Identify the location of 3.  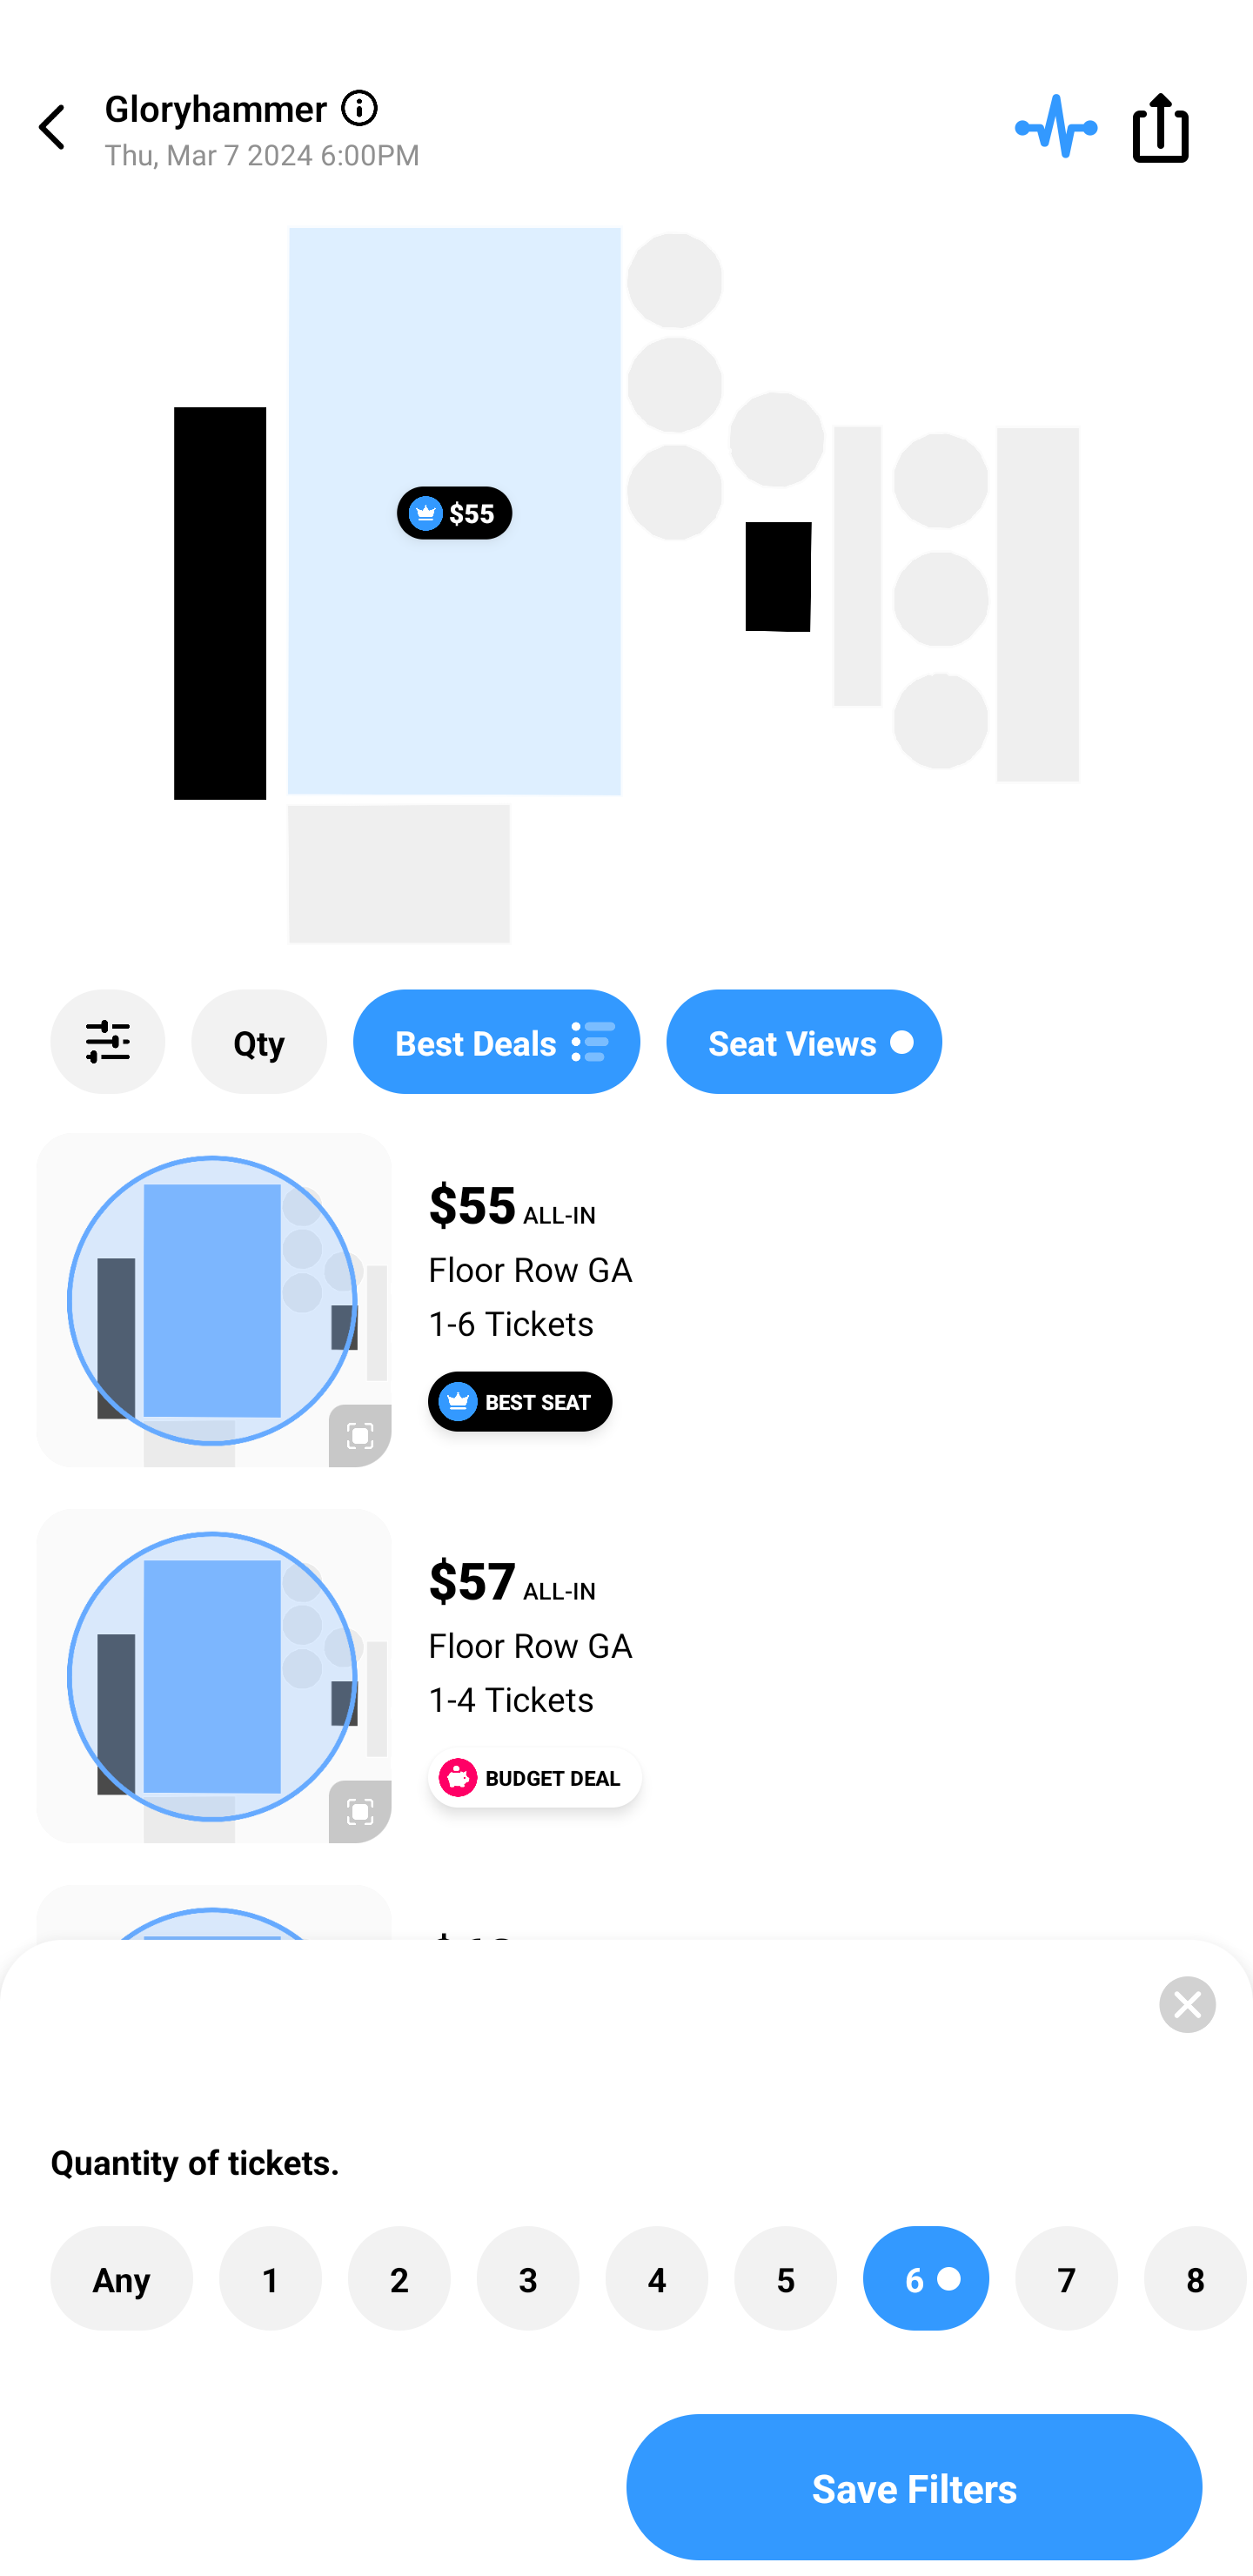
(527, 2278).